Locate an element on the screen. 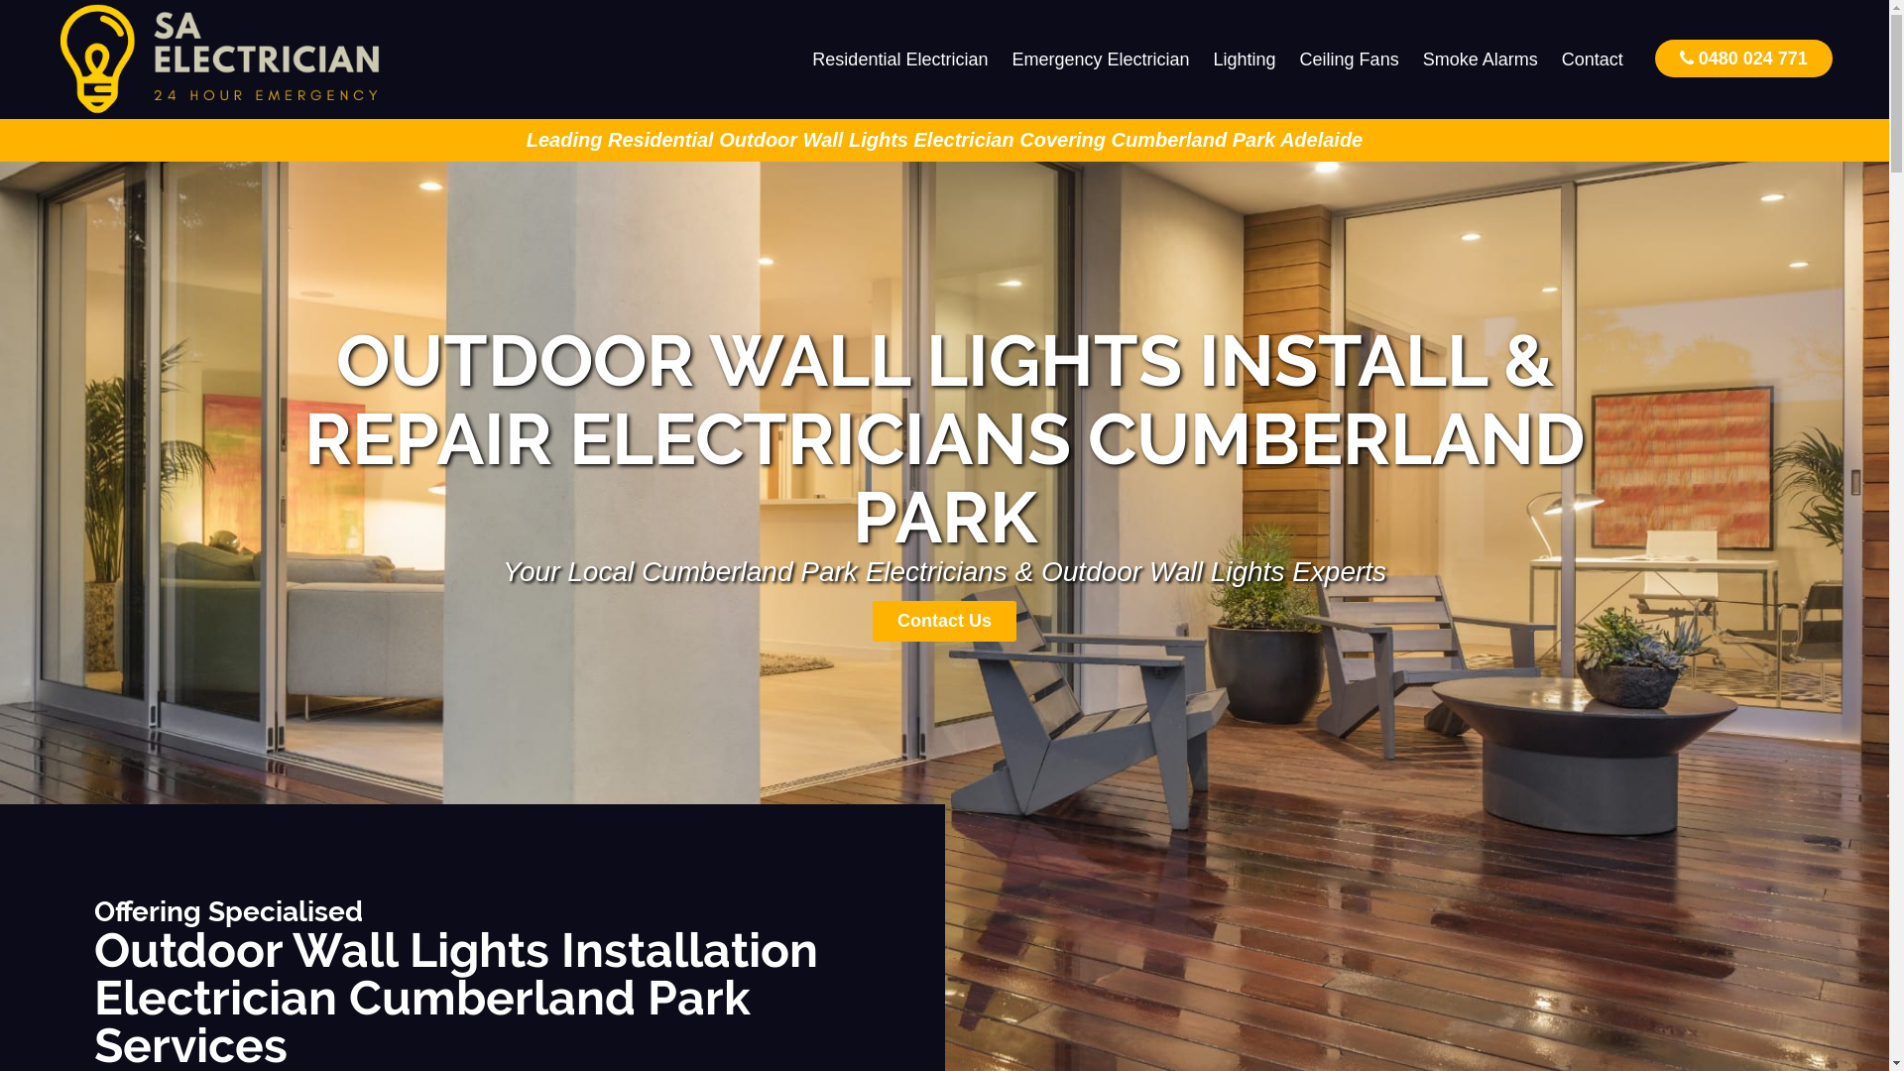 The height and width of the screenshot is (1071, 1904). Emergency Electrician is located at coordinates (1101, 59).